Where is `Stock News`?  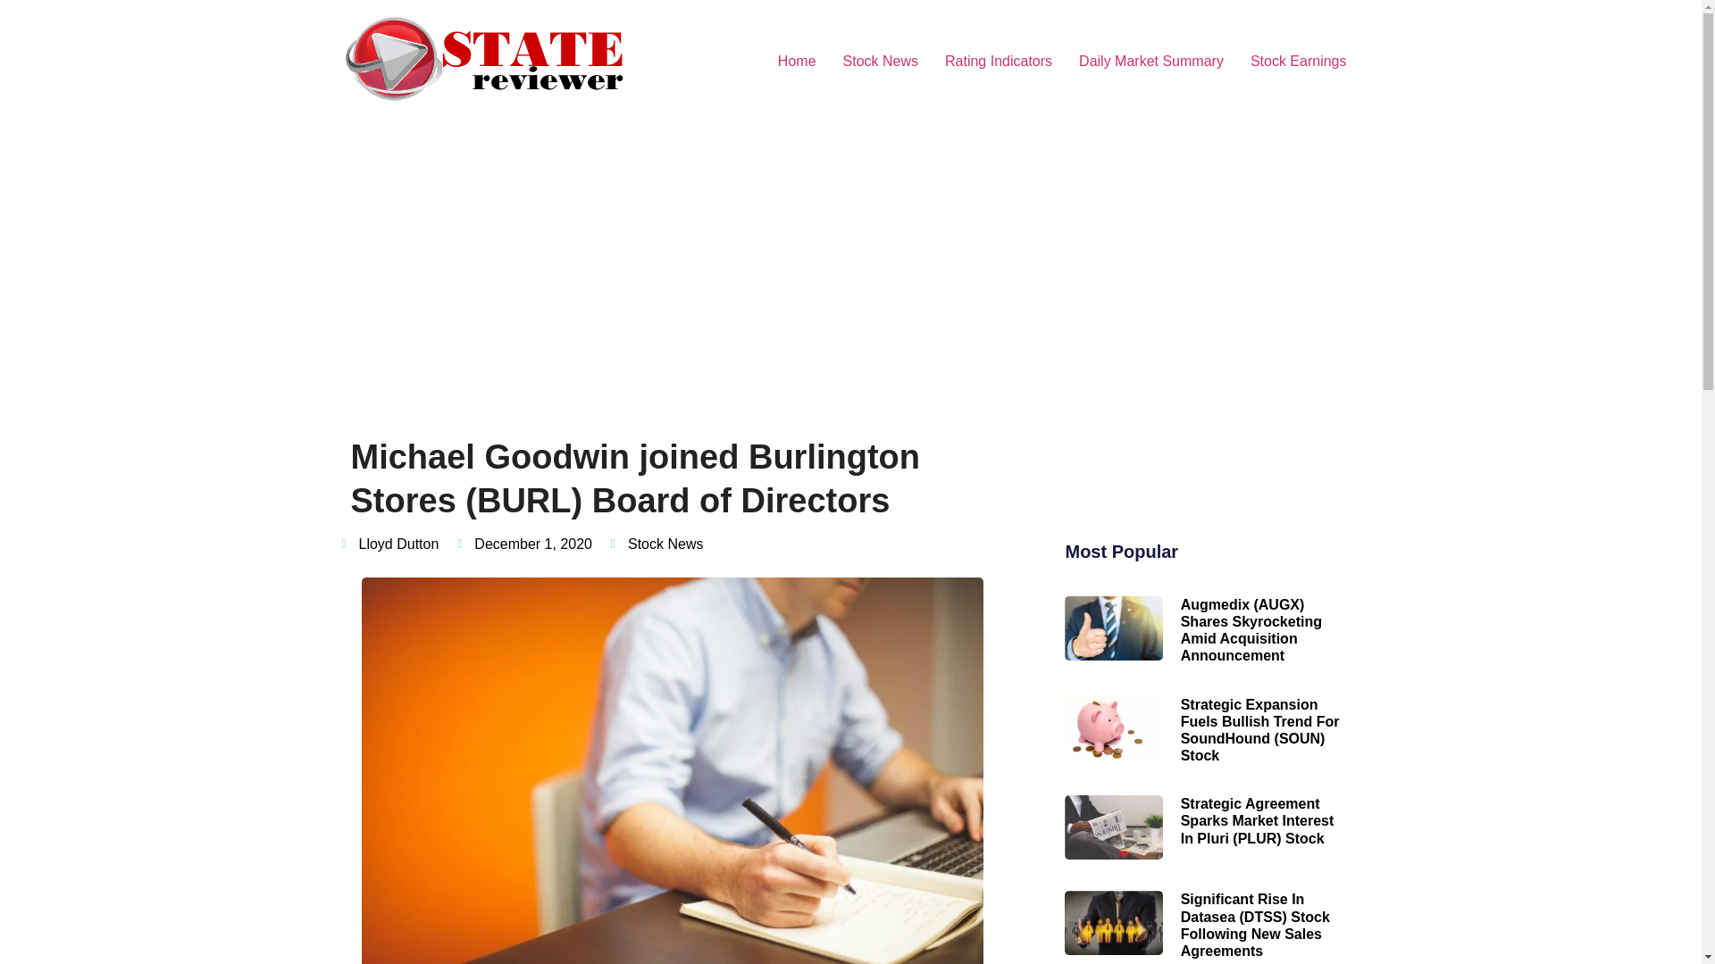 Stock News is located at coordinates (665, 543).